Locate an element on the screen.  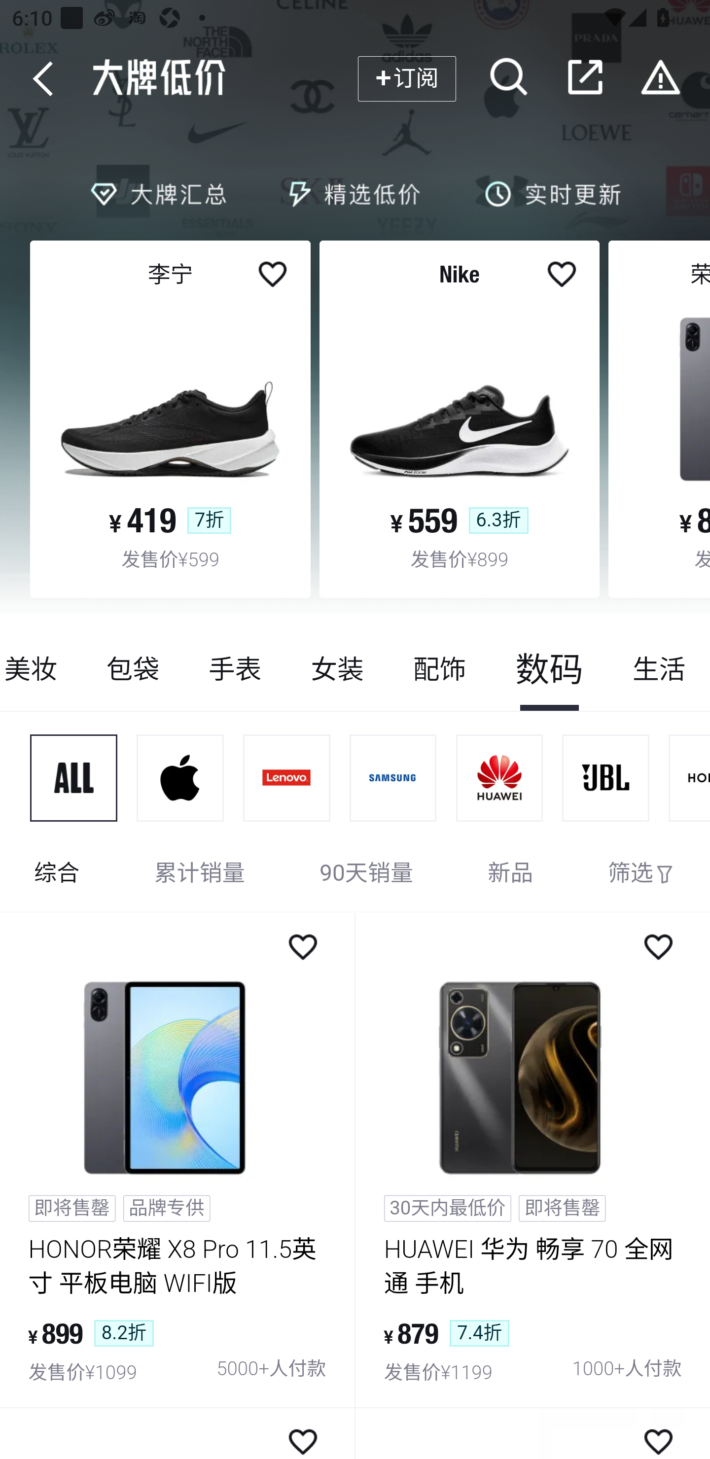
90天销量 is located at coordinates (367, 874).